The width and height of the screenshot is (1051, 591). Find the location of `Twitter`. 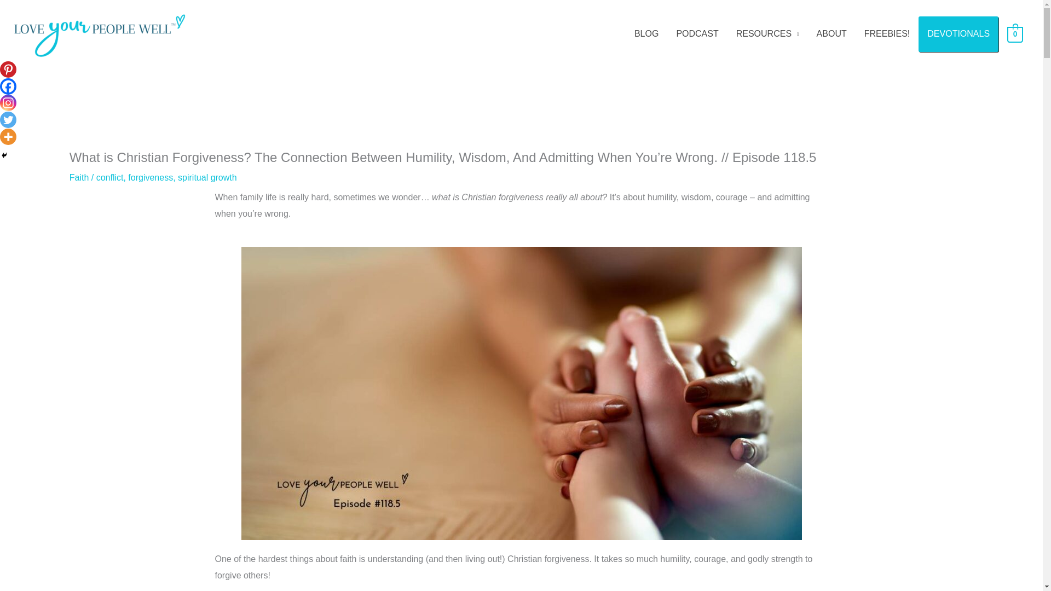

Twitter is located at coordinates (8, 120).